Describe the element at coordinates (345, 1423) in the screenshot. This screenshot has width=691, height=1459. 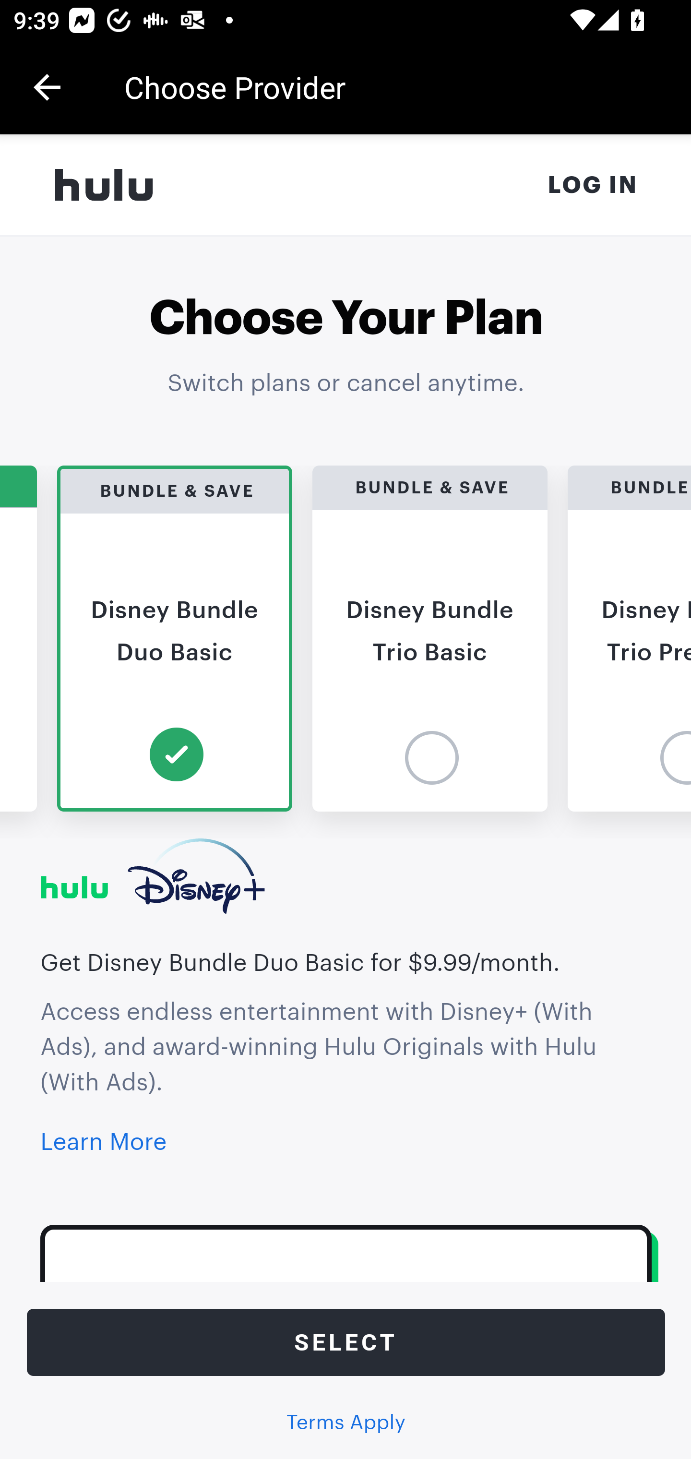
I see `Terms Apply` at that location.